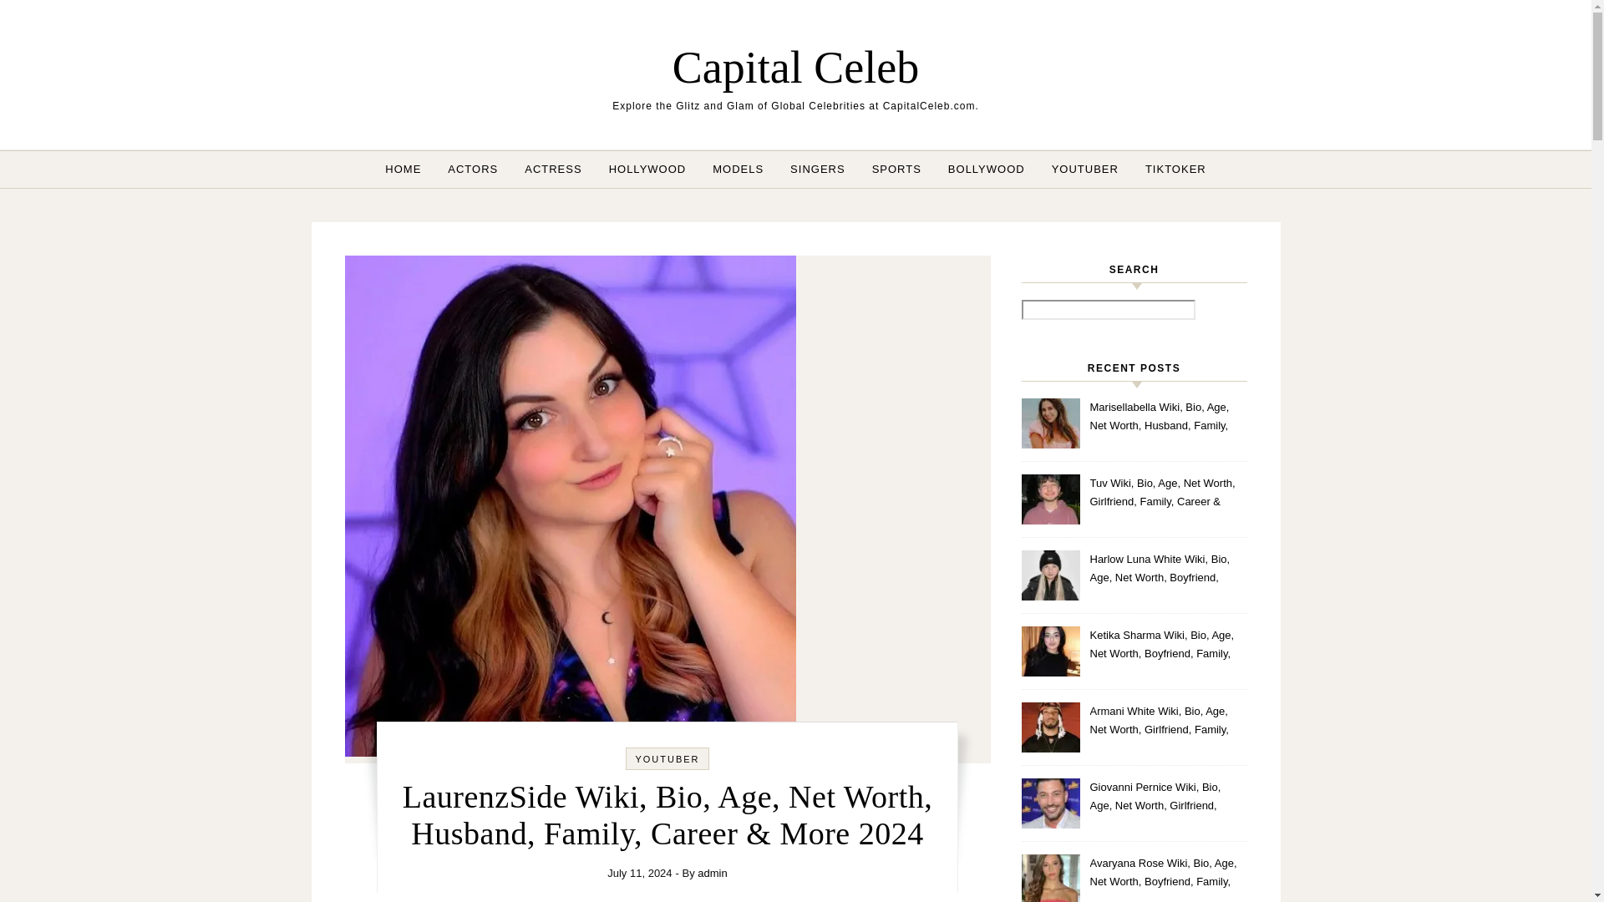  I want to click on Posts by admin, so click(712, 873).